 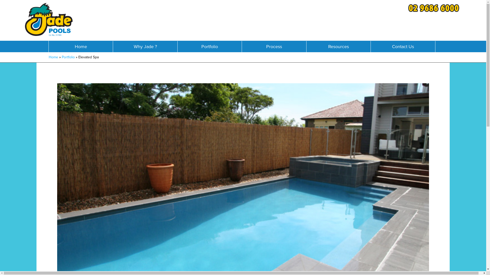 What do you see at coordinates (274, 47) in the screenshot?
I see `Process` at bounding box center [274, 47].